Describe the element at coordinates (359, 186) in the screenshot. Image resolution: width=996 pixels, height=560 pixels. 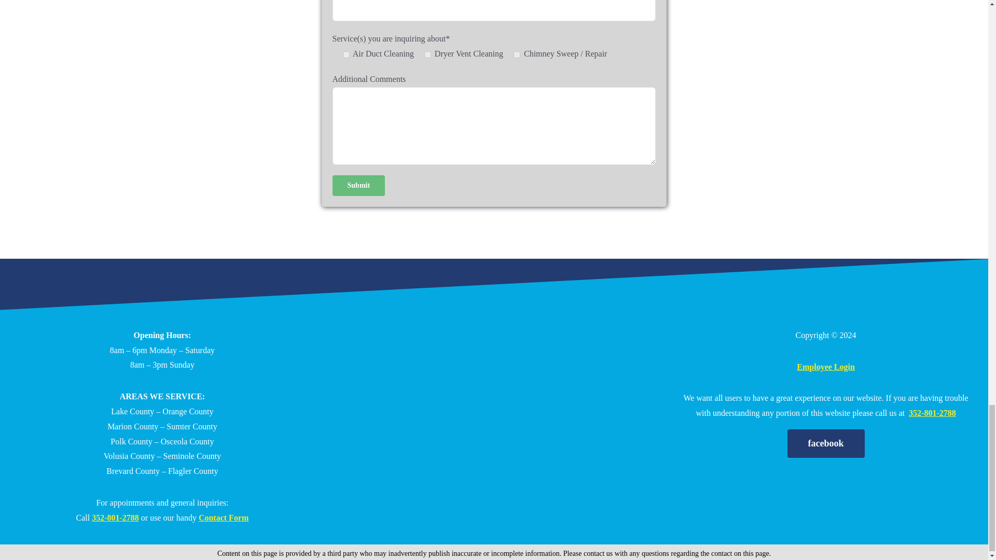
I see `Submit` at that location.